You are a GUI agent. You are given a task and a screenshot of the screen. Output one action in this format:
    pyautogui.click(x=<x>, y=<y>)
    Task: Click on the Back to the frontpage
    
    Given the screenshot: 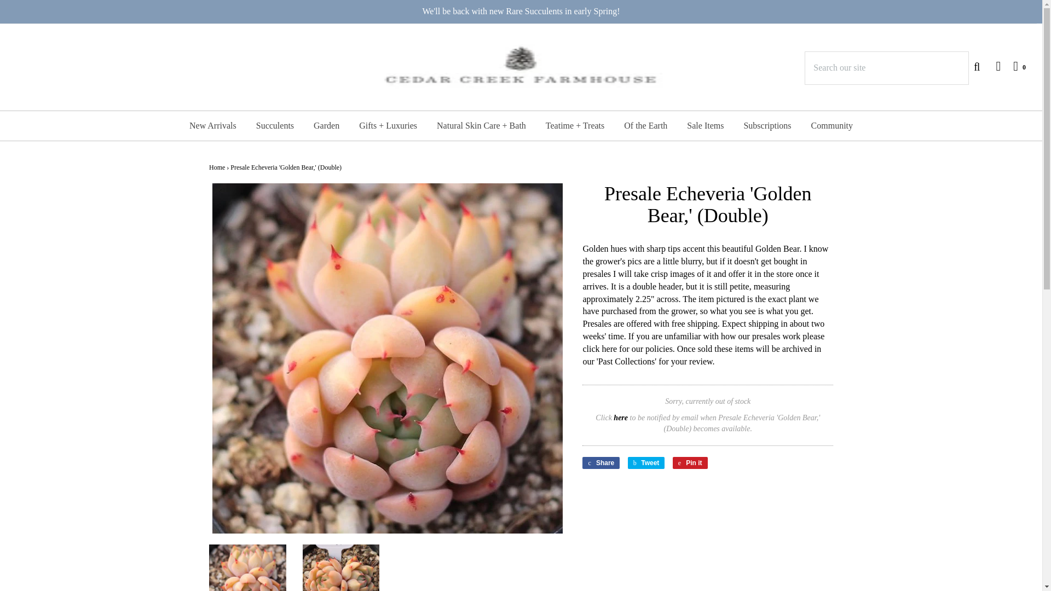 What is the action you would take?
    pyautogui.click(x=217, y=167)
    